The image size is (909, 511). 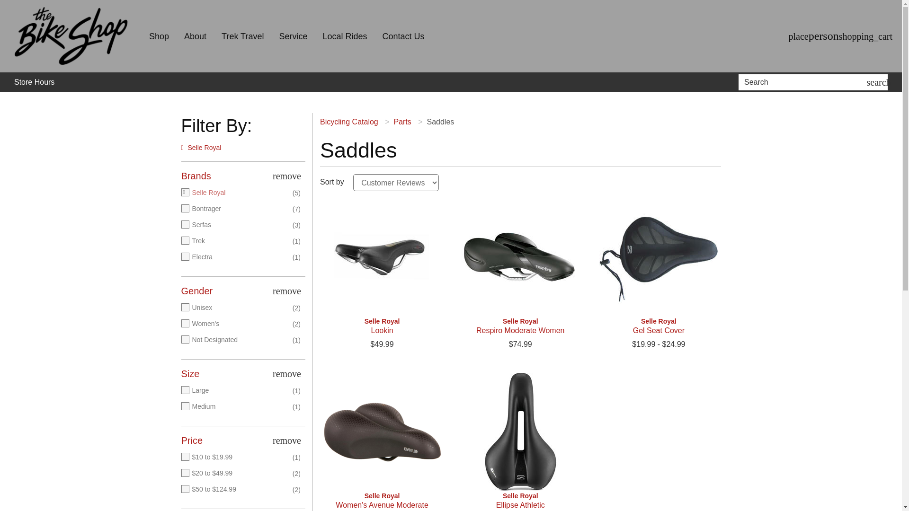 What do you see at coordinates (824, 36) in the screenshot?
I see `Account` at bounding box center [824, 36].